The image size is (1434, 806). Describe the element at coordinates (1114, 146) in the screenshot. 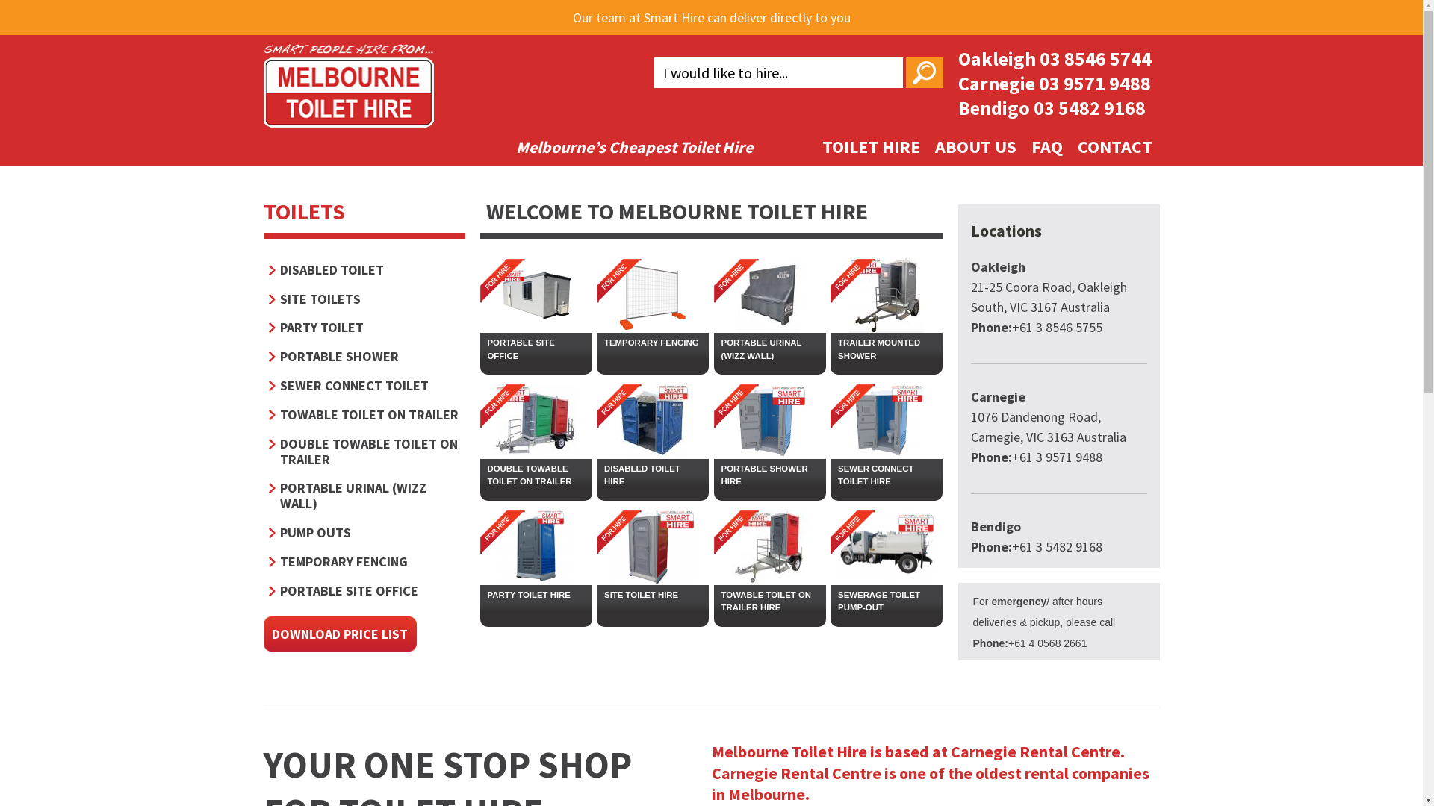

I see `CONTACT` at that location.